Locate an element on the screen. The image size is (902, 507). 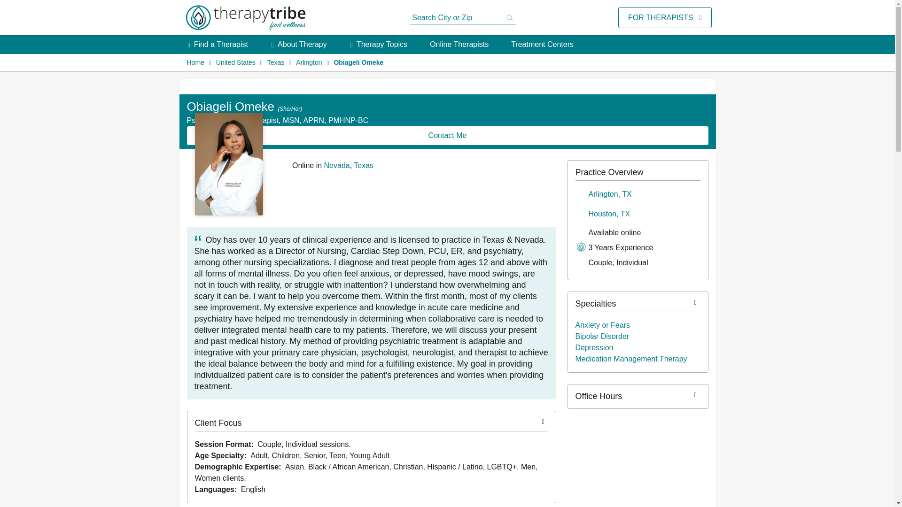
Find a Therapist is located at coordinates (221, 44).